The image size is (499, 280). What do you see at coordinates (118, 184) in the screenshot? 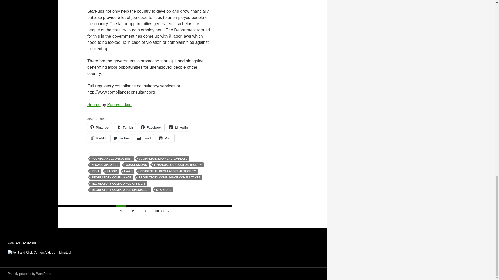
I see `REGULATORY COMPLIANCE OFFICER` at bounding box center [118, 184].